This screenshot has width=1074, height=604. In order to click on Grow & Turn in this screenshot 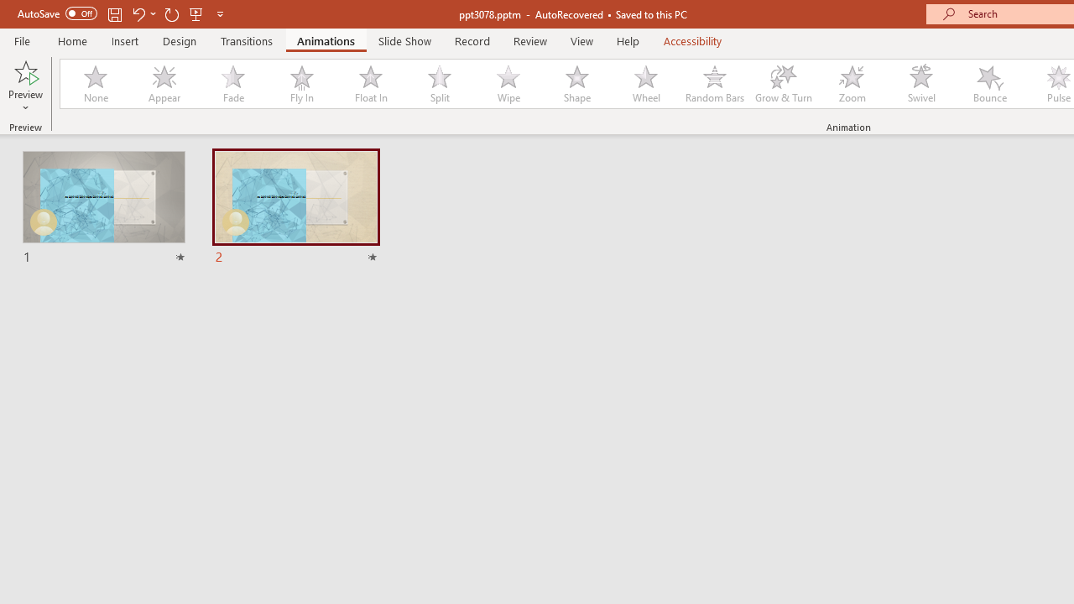, I will do `click(784, 84)`.